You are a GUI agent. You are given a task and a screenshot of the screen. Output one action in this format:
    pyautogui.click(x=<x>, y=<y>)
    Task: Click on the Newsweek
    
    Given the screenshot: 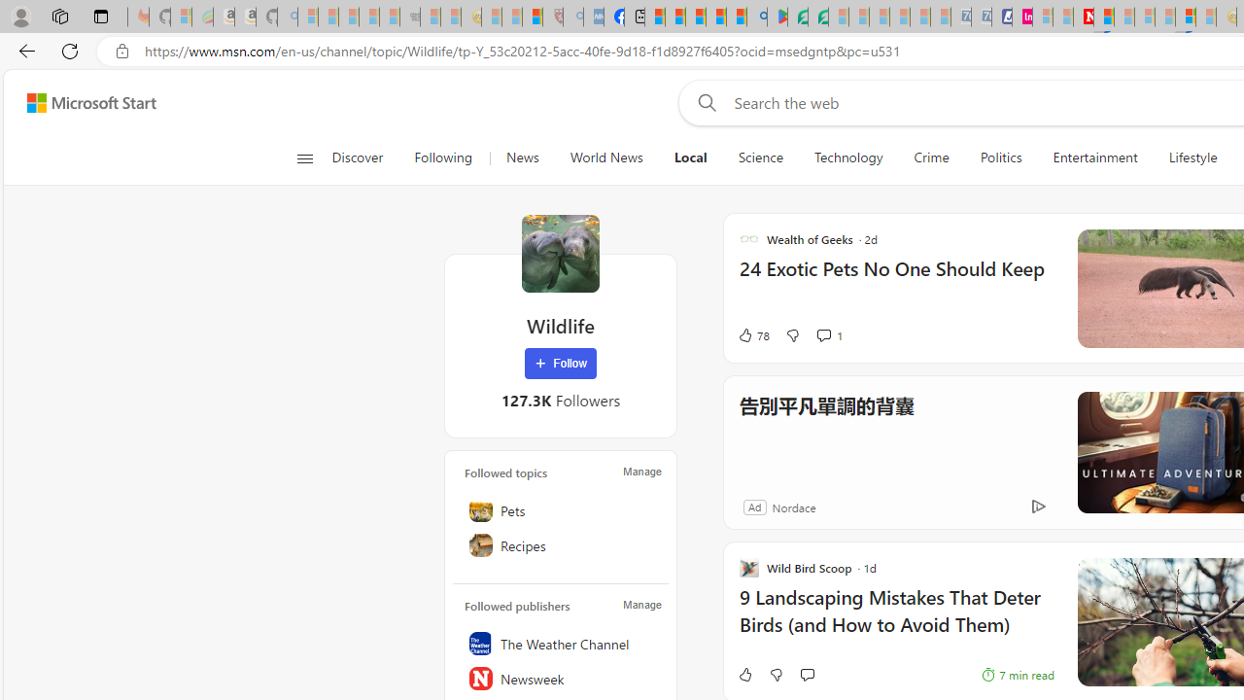 What is the action you would take?
    pyautogui.click(x=561, y=679)
    